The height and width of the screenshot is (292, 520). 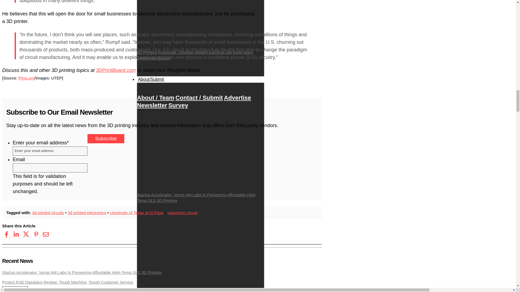 I want to click on Subscribe, so click(x=106, y=138).